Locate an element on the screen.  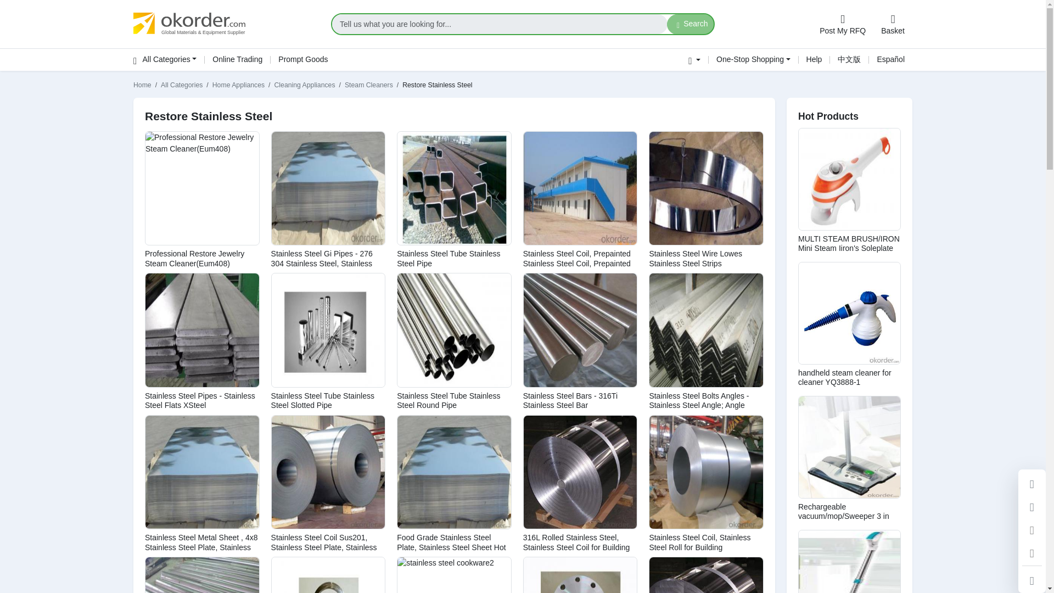
Stainless Steel Bars - 316Ti Stainless Steel Bar is located at coordinates (570, 401).